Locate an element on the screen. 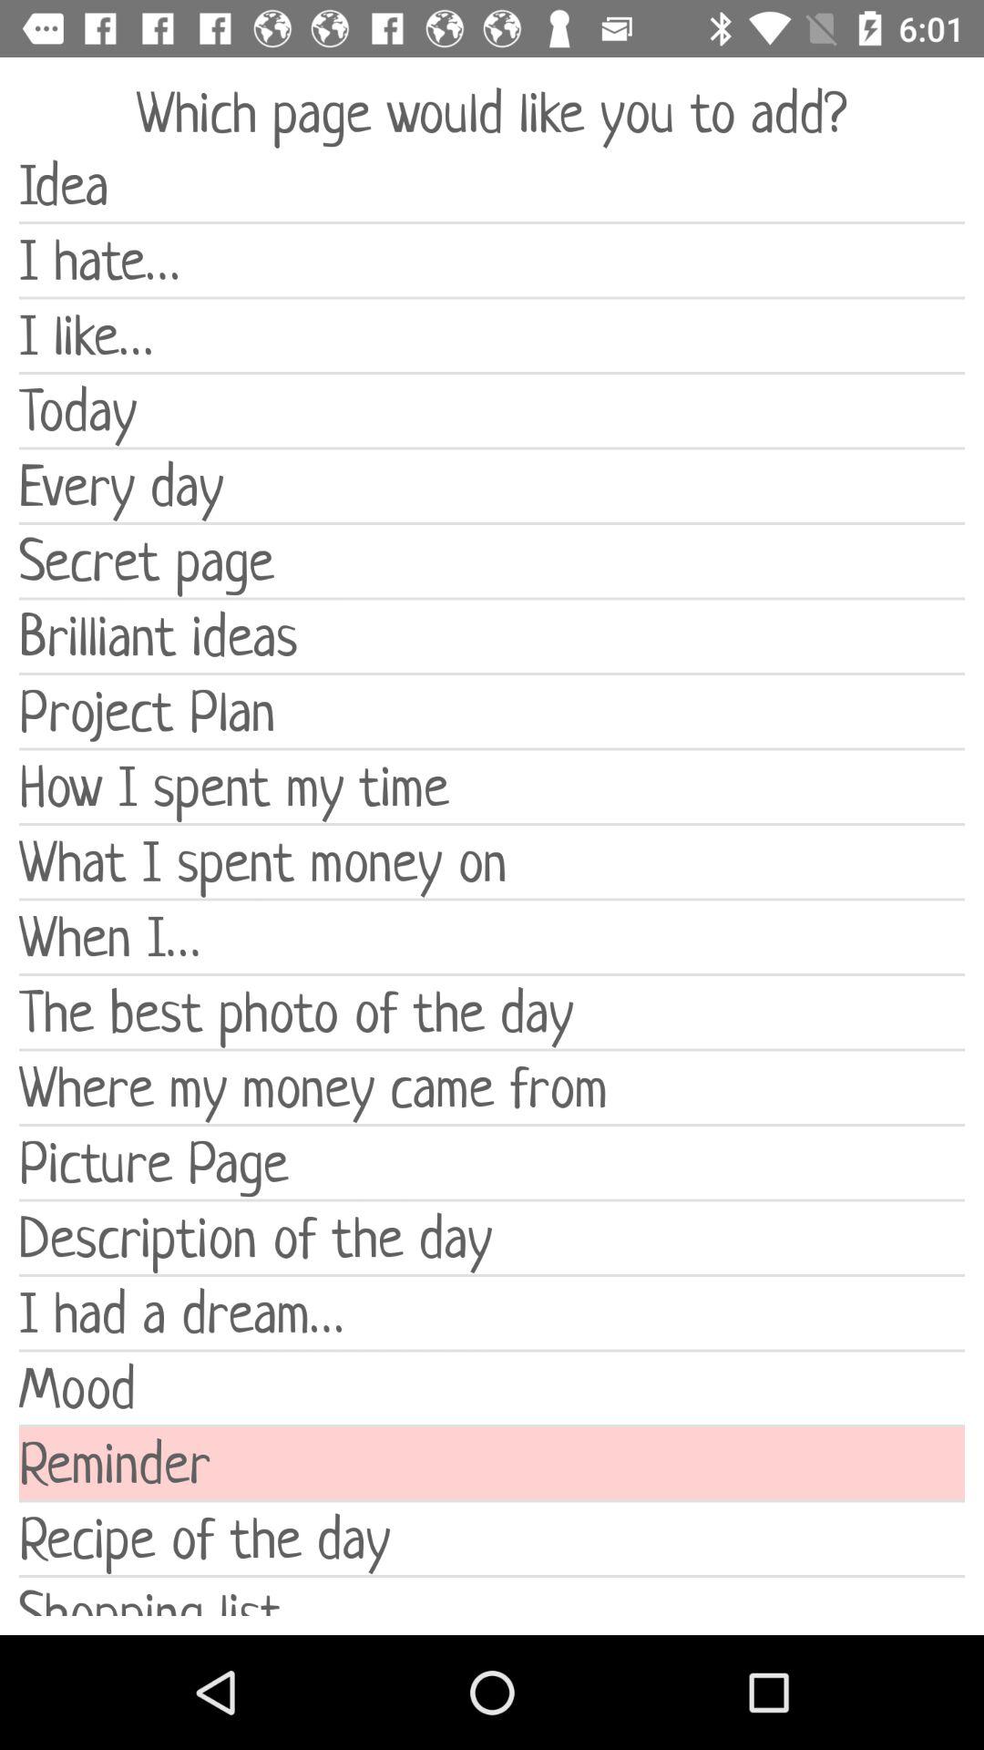 The width and height of the screenshot is (984, 1750). press reminder is located at coordinates (492, 1464).